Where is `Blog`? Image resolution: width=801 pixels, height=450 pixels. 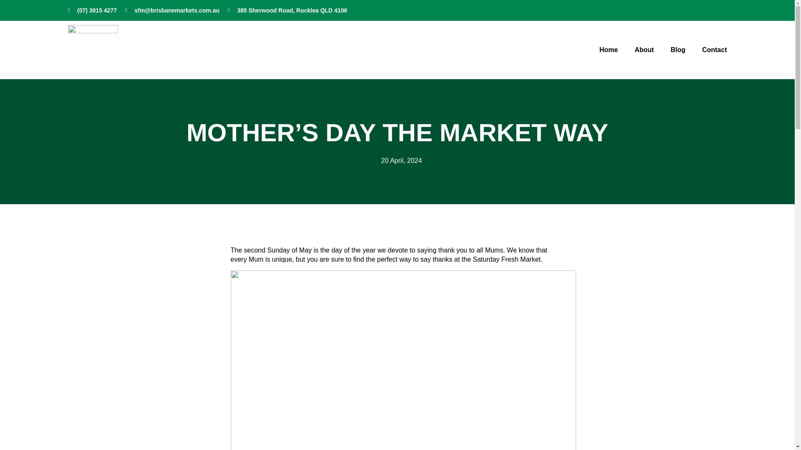 Blog is located at coordinates (678, 50).